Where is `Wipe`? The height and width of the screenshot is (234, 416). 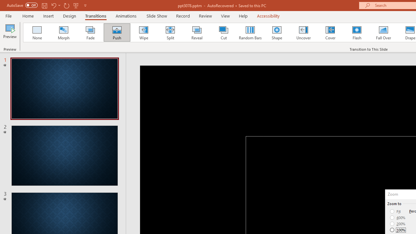 Wipe is located at coordinates (143, 32).